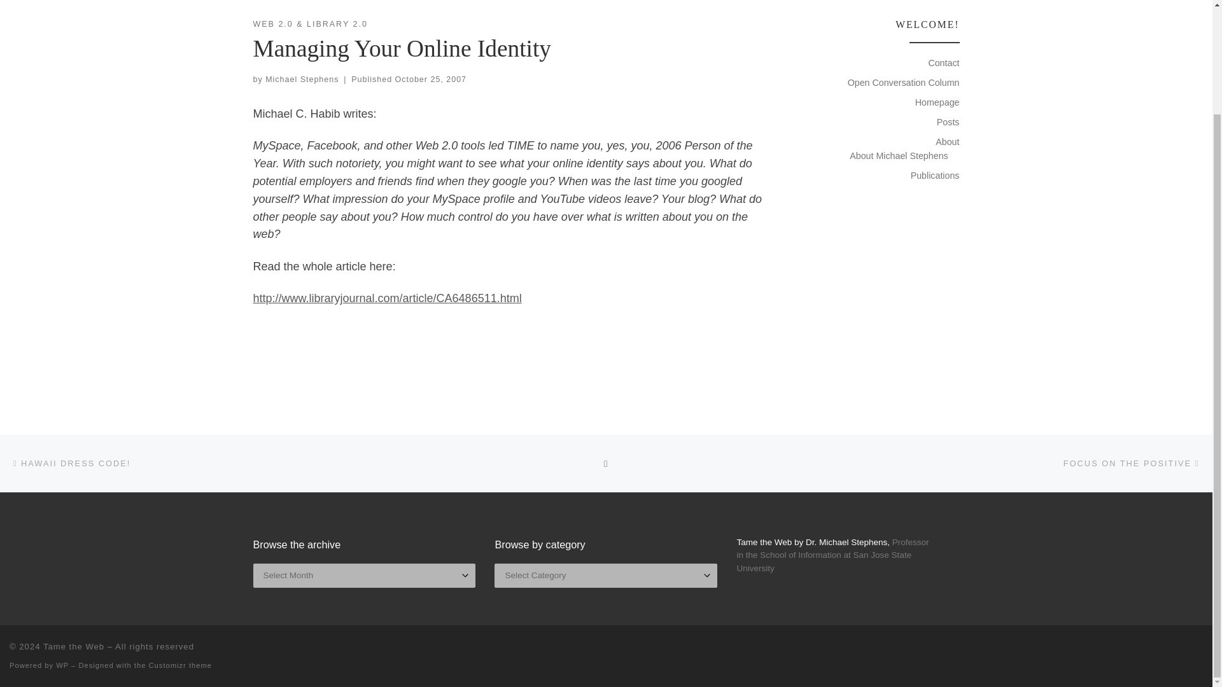  What do you see at coordinates (937, 102) in the screenshot?
I see `Homepage` at bounding box center [937, 102].